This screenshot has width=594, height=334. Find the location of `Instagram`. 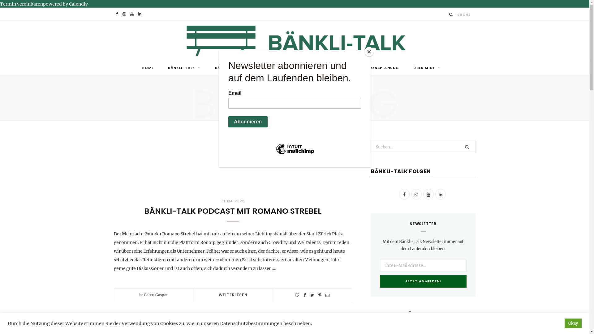

Instagram is located at coordinates (416, 194).